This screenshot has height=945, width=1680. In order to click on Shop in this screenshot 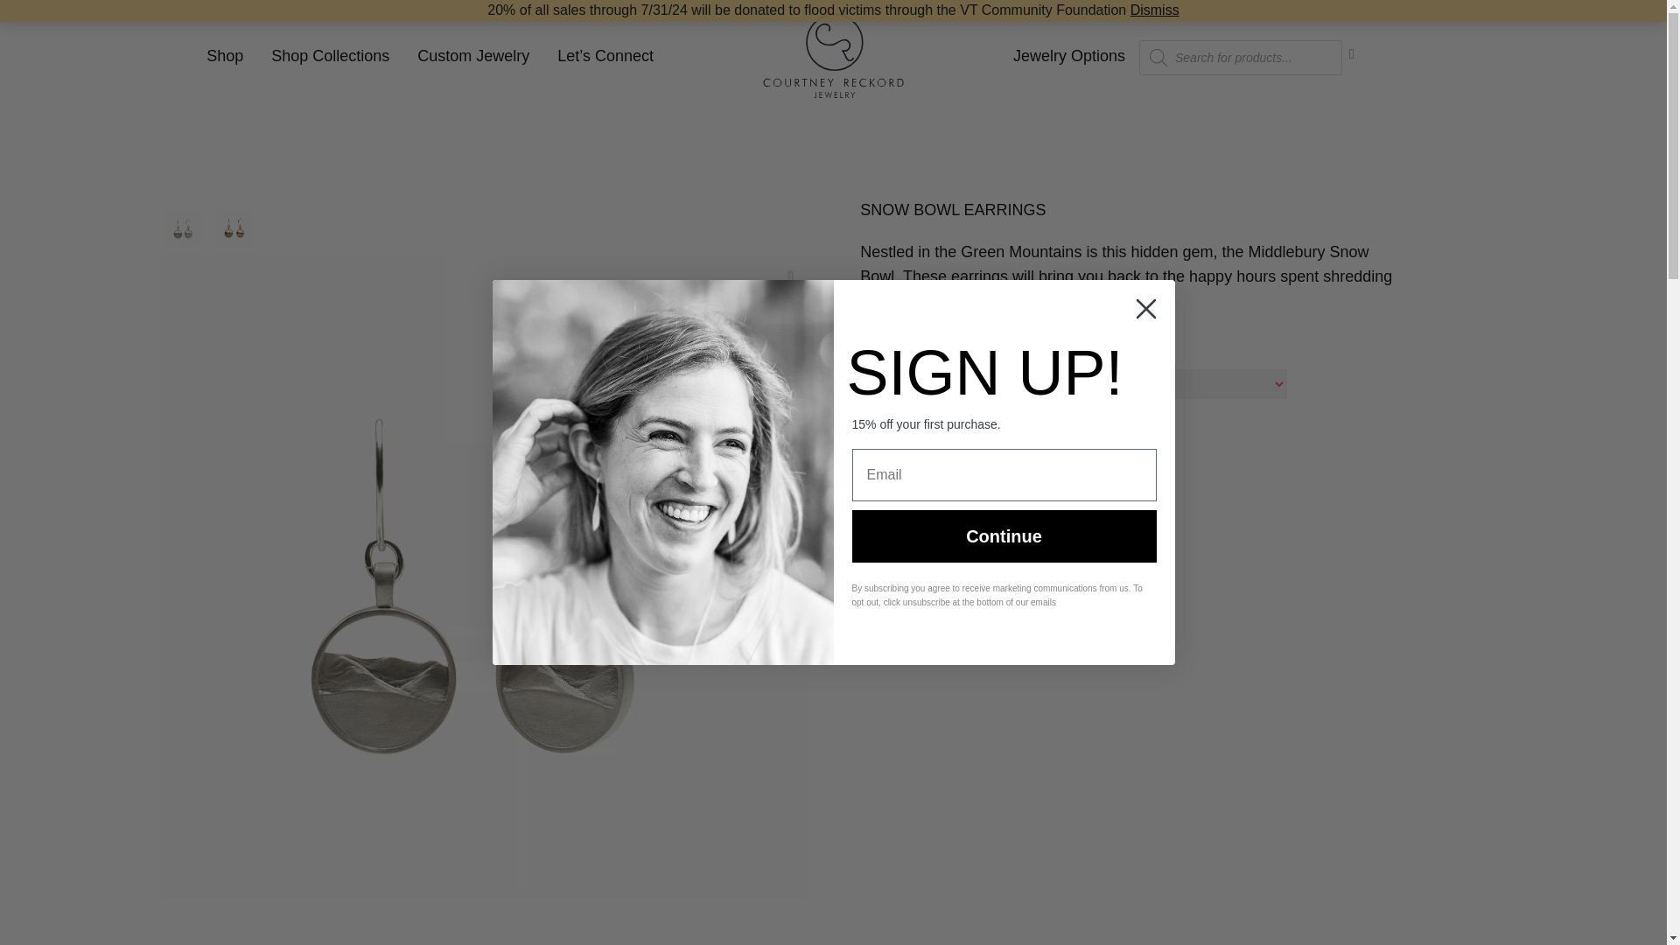, I will do `click(224, 56)`.